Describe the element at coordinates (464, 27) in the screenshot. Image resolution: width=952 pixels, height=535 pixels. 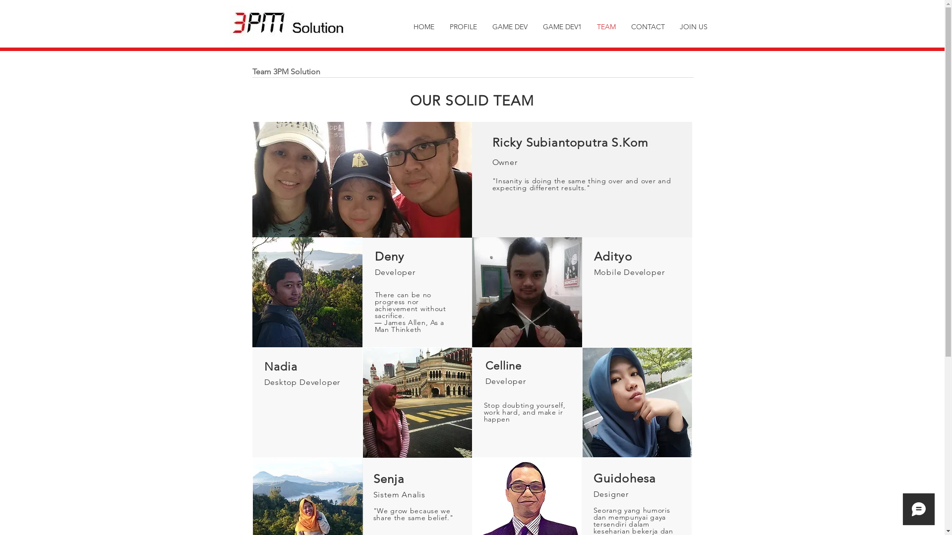
I see `PROFILE` at that location.